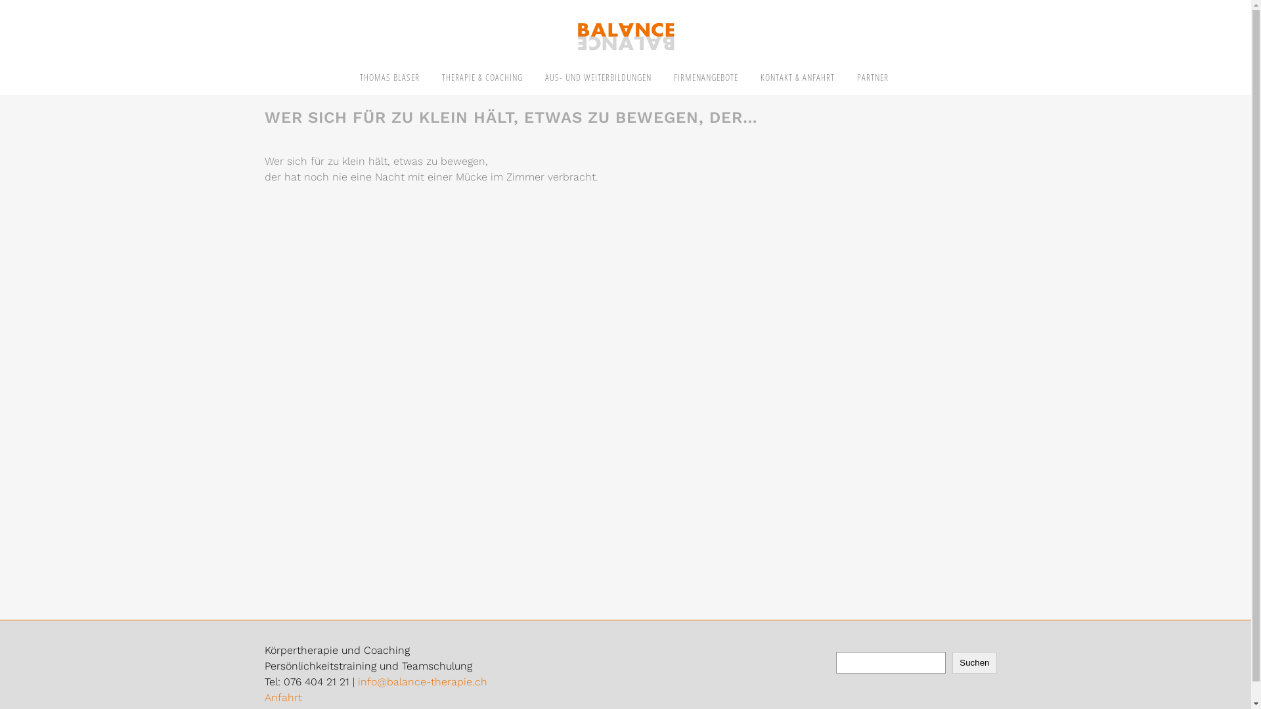 This screenshot has width=1261, height=709. I want to click on THOMAS BLASER, so click(389, 77).